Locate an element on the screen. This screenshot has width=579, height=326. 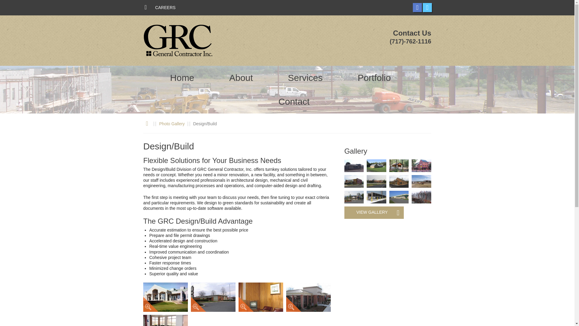
Home is located at coordinates (182, 78).